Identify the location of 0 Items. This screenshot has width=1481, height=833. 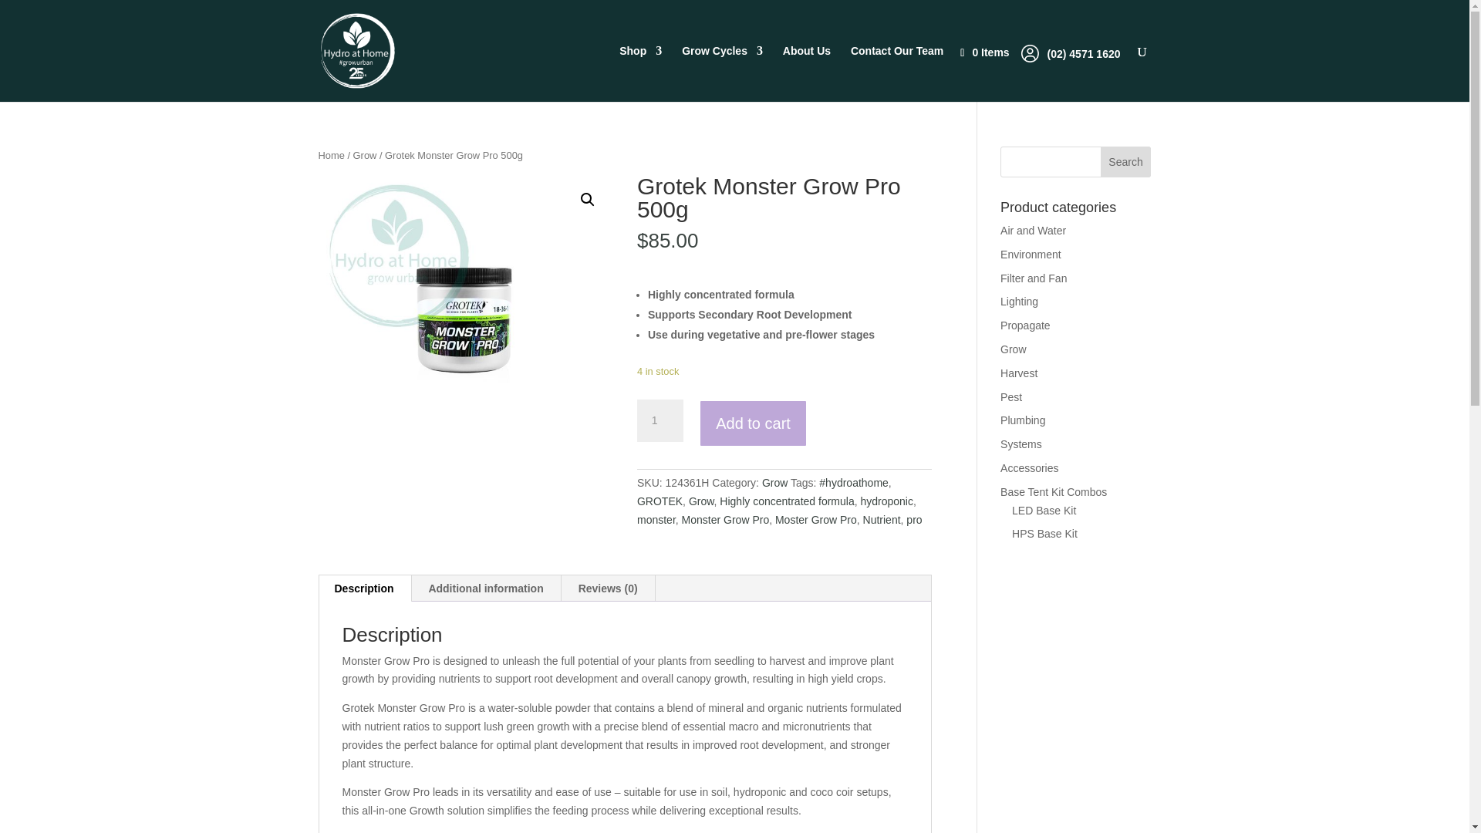
(992, 52).